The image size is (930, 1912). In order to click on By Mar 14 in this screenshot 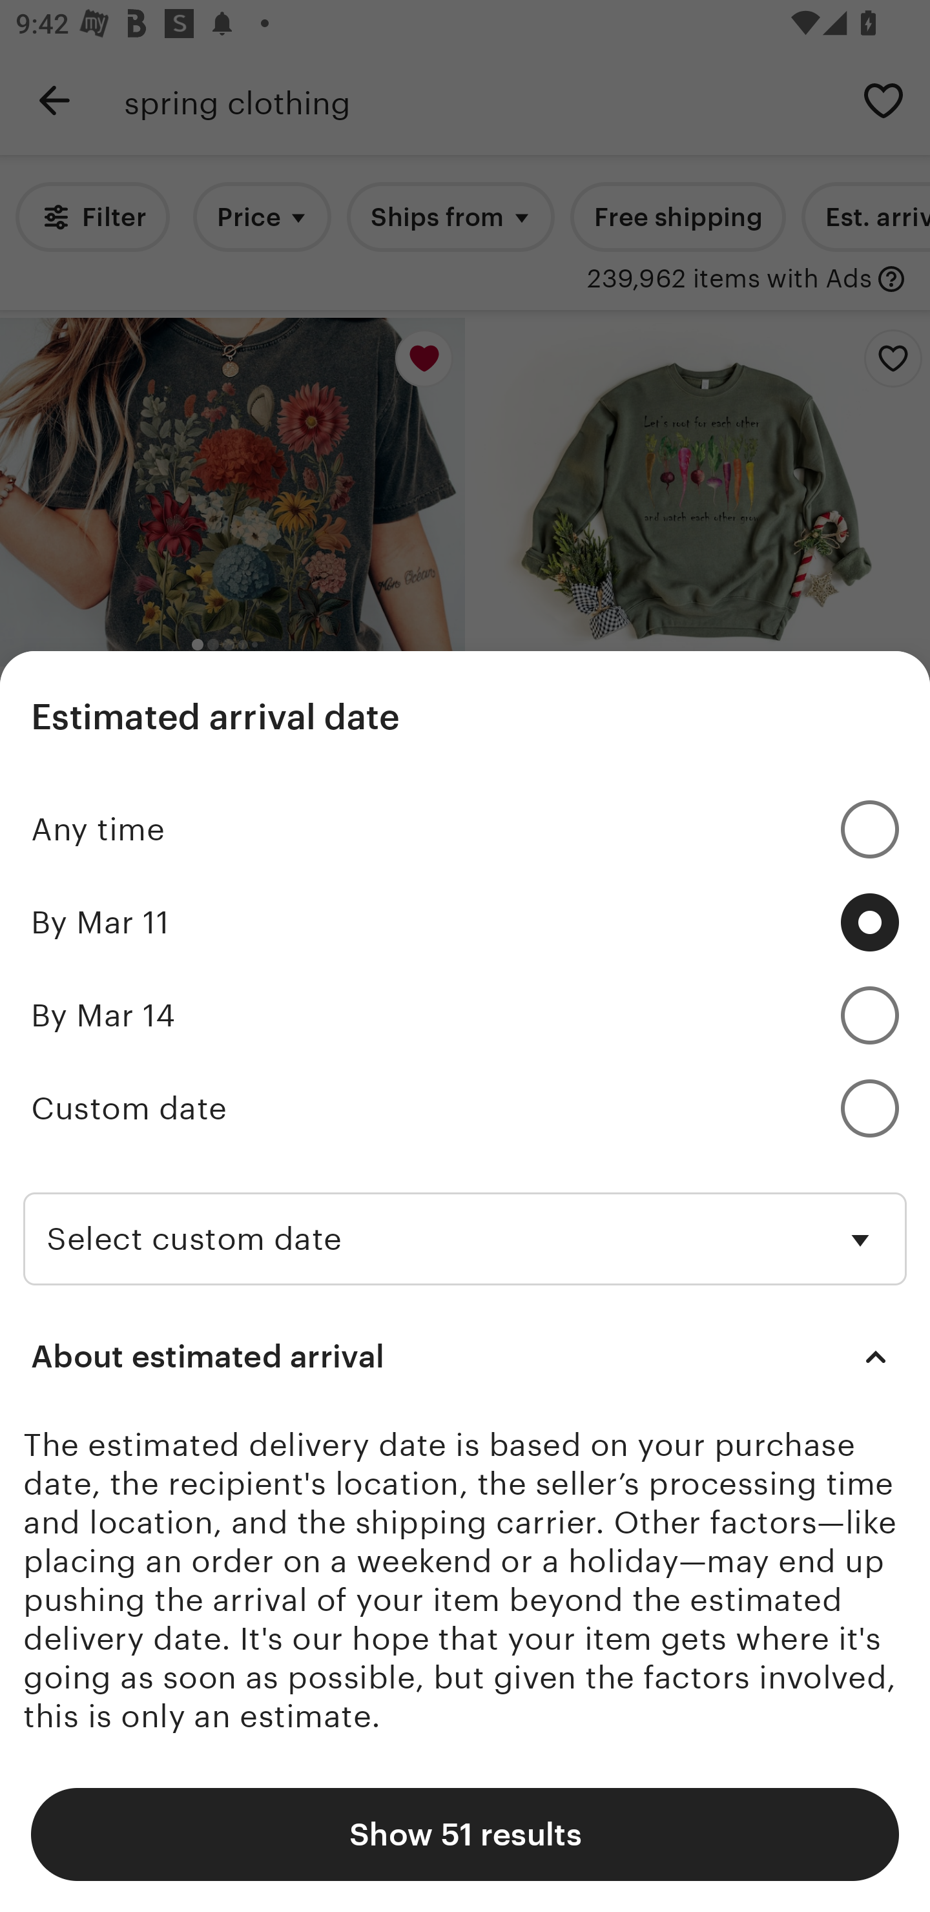, I will do `click(465, 1015)`.